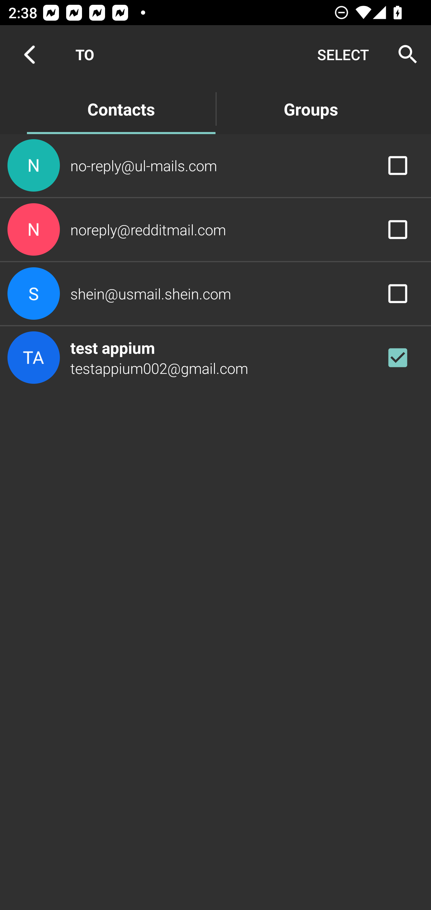 The image size is (431, 910). Describe the element at coordinates (215, 230) in the screenshot. I see `noreply@redditmail.com` at that location.